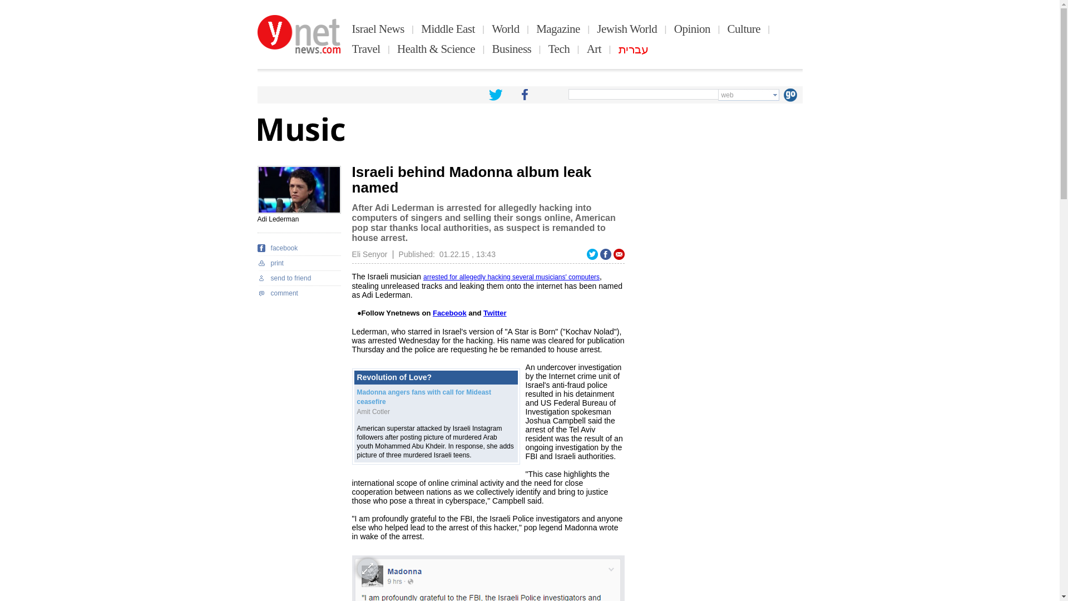  I want to click on World, so click(505, 28).